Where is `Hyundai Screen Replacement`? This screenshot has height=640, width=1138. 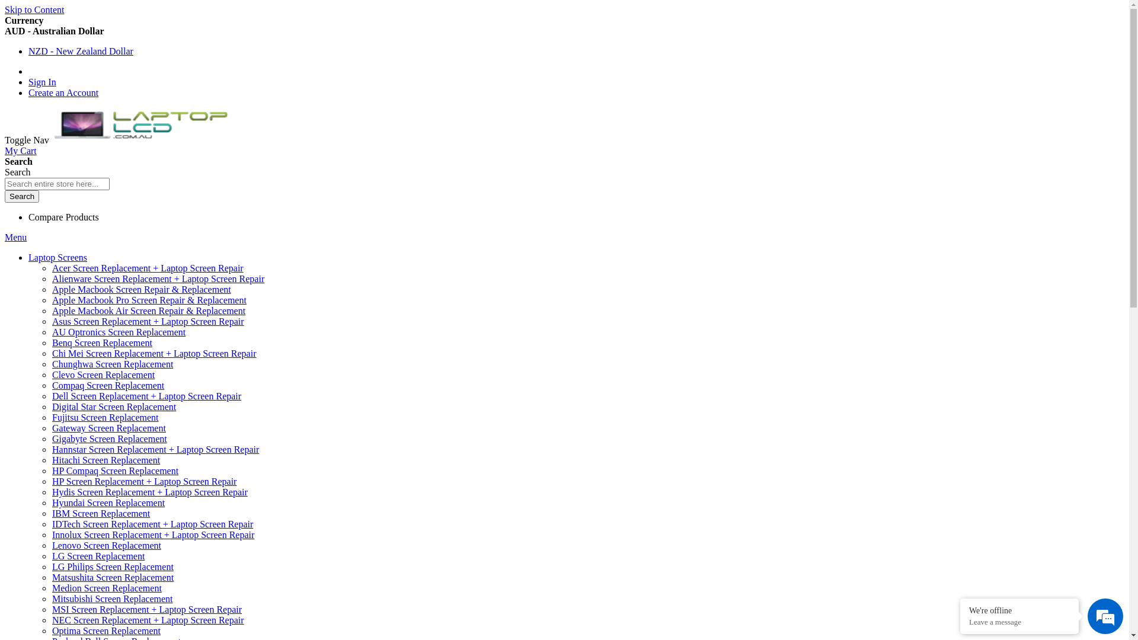 Hyundai Screen Replacement is located at coordinates (108, 503).